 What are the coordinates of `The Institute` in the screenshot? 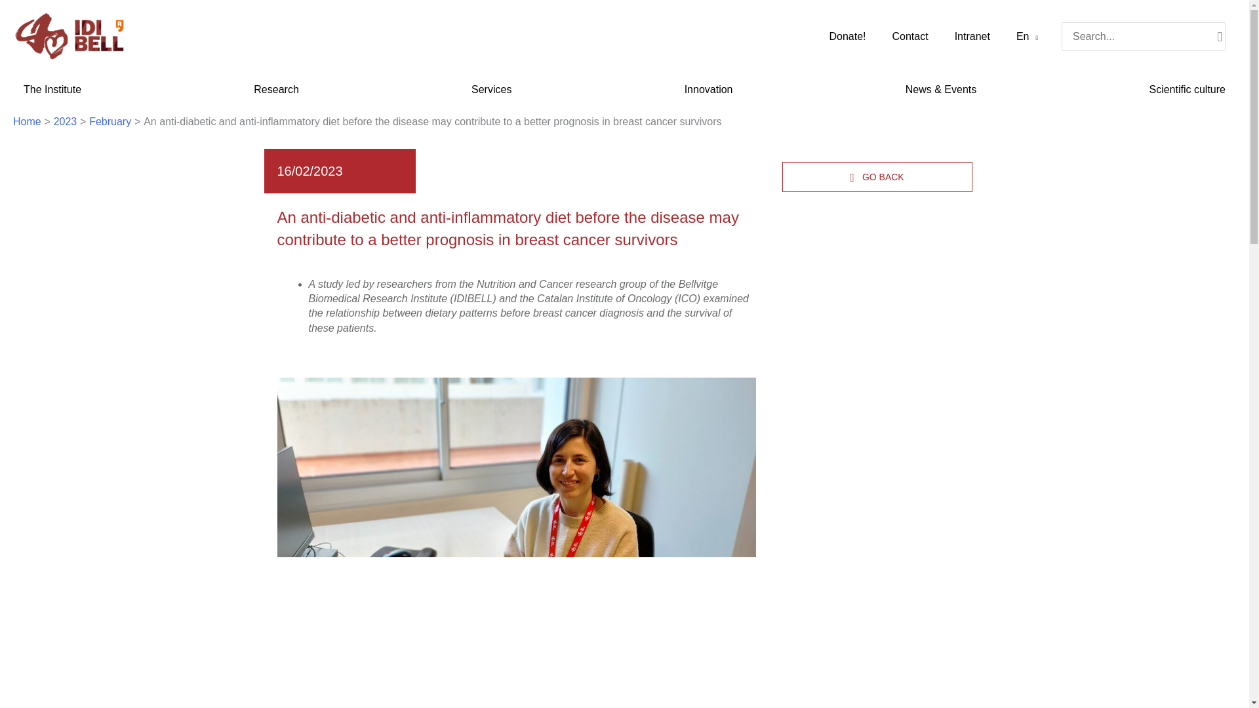 It's located at (52, 90).